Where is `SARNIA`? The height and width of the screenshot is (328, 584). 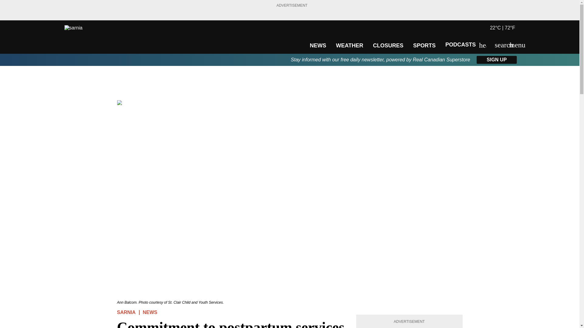
SARNIA is located at coordinates (126, 312).